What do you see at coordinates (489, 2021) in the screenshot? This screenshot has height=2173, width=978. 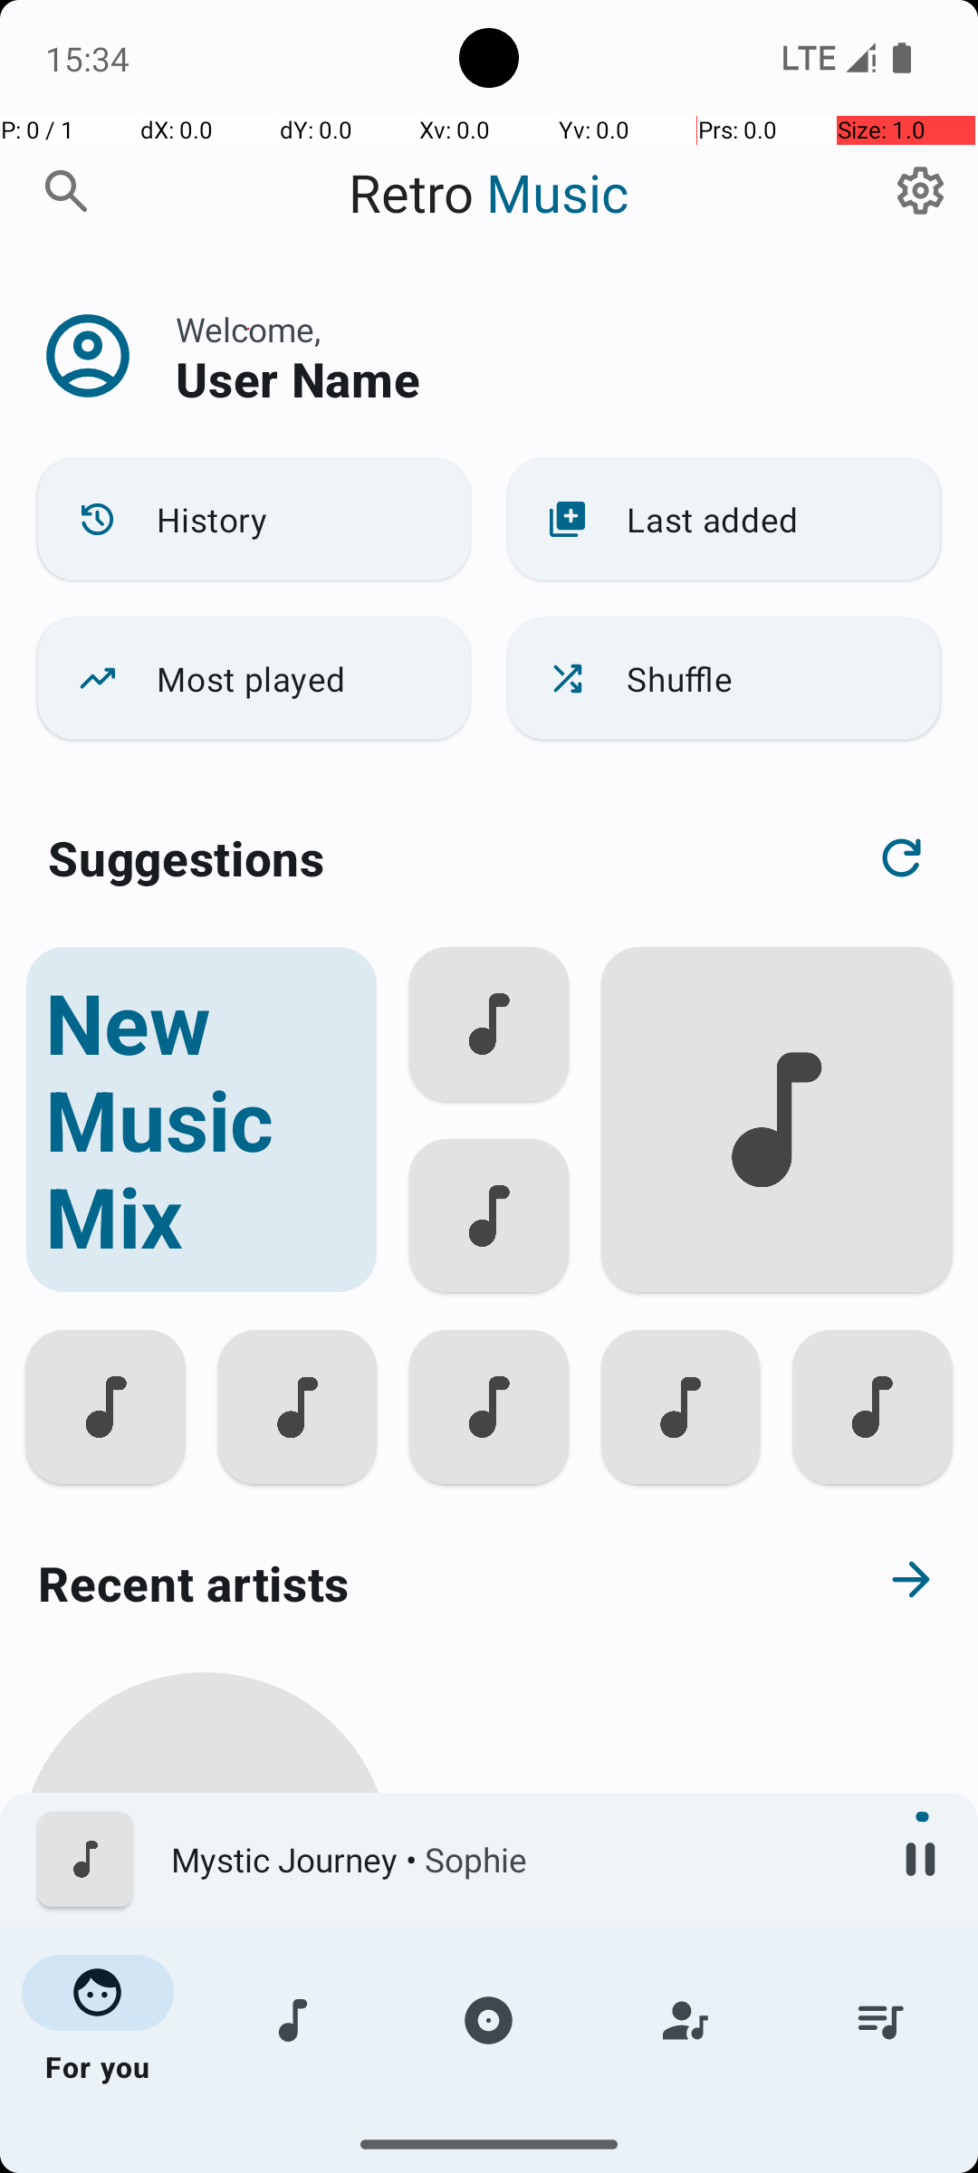 I see `Albums` at bounding box center [489, 2021].